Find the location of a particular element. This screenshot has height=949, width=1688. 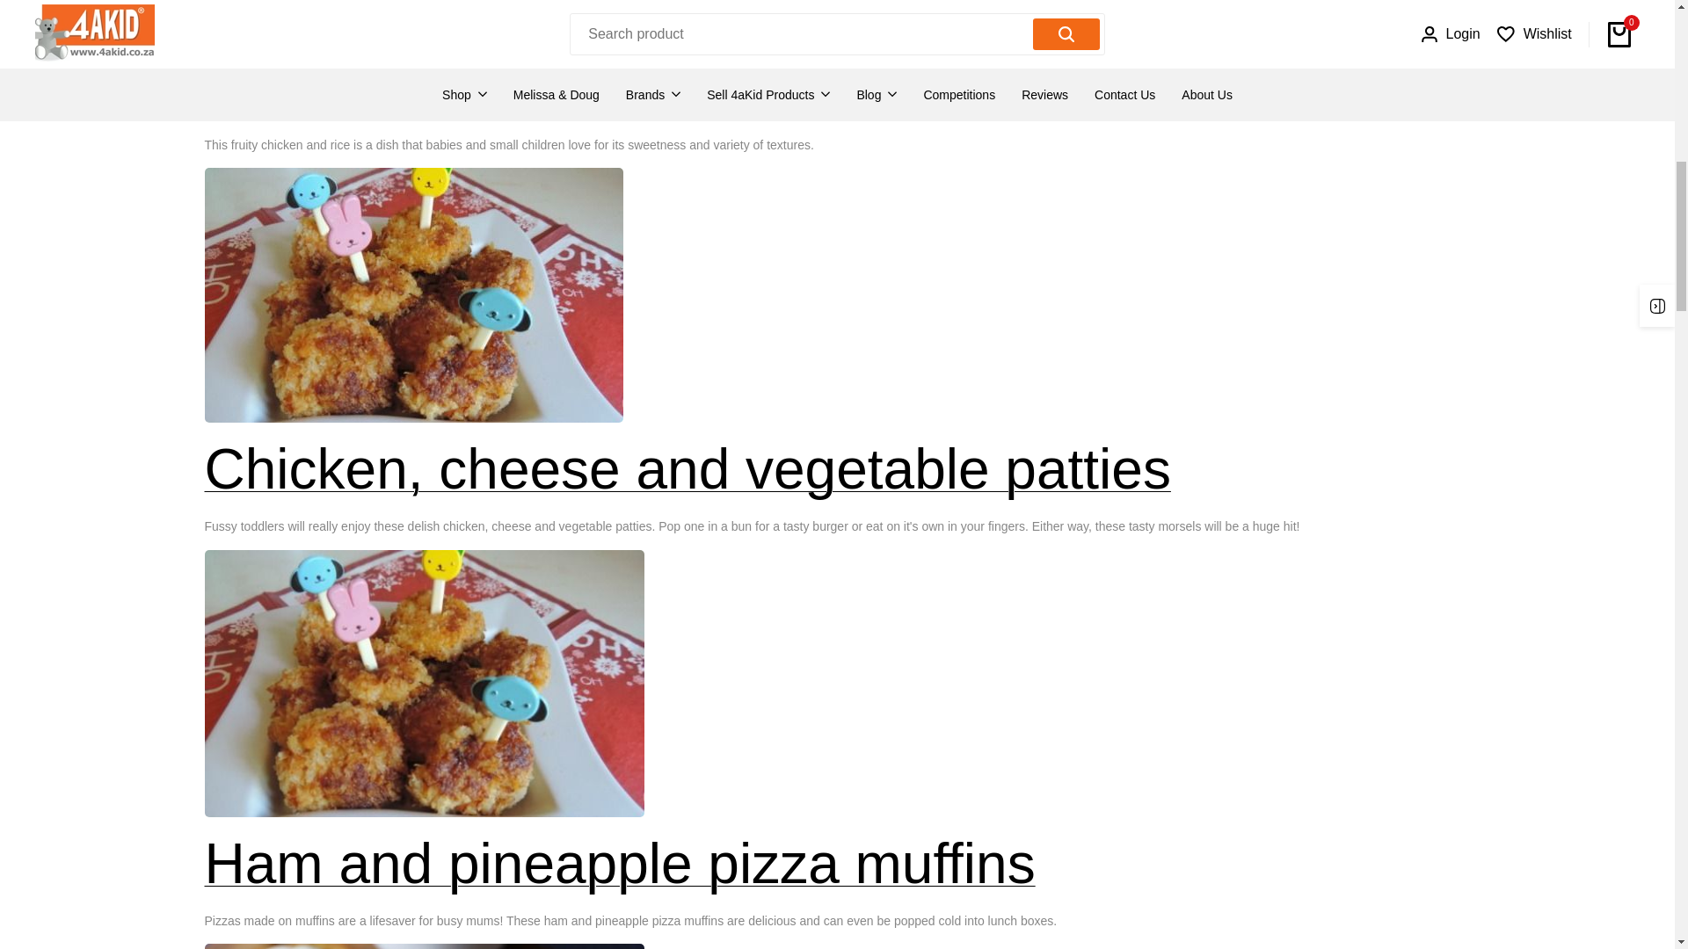

Ham and pineapple pizza muffins is located at coordinates (619, 864).